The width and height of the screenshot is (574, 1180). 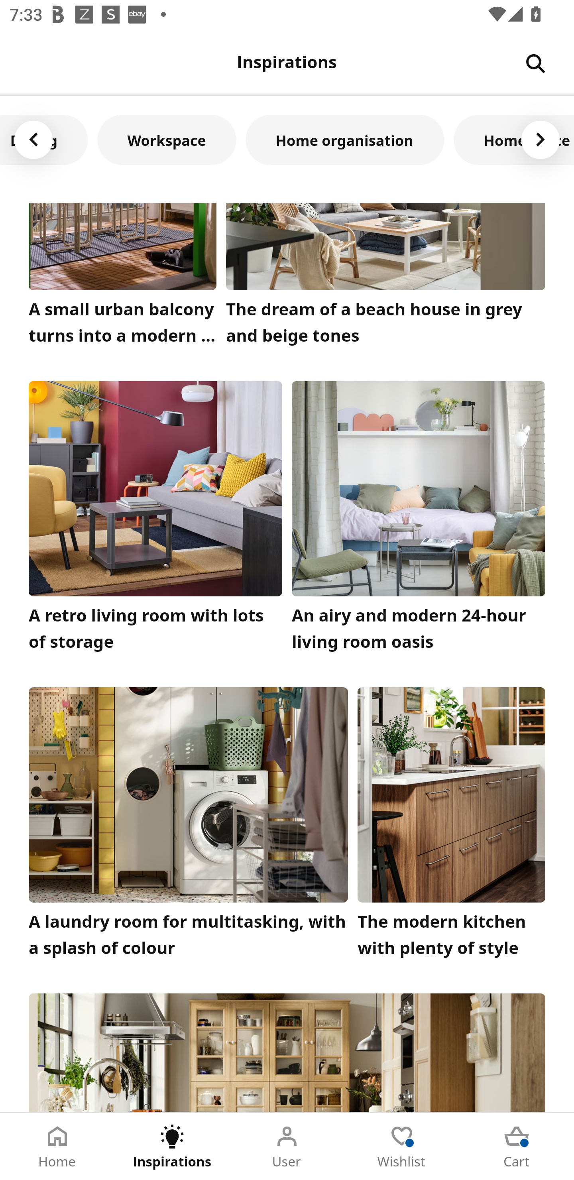 I want to click on The modern kitchen with plenty of style, so click(x=451, y=826).